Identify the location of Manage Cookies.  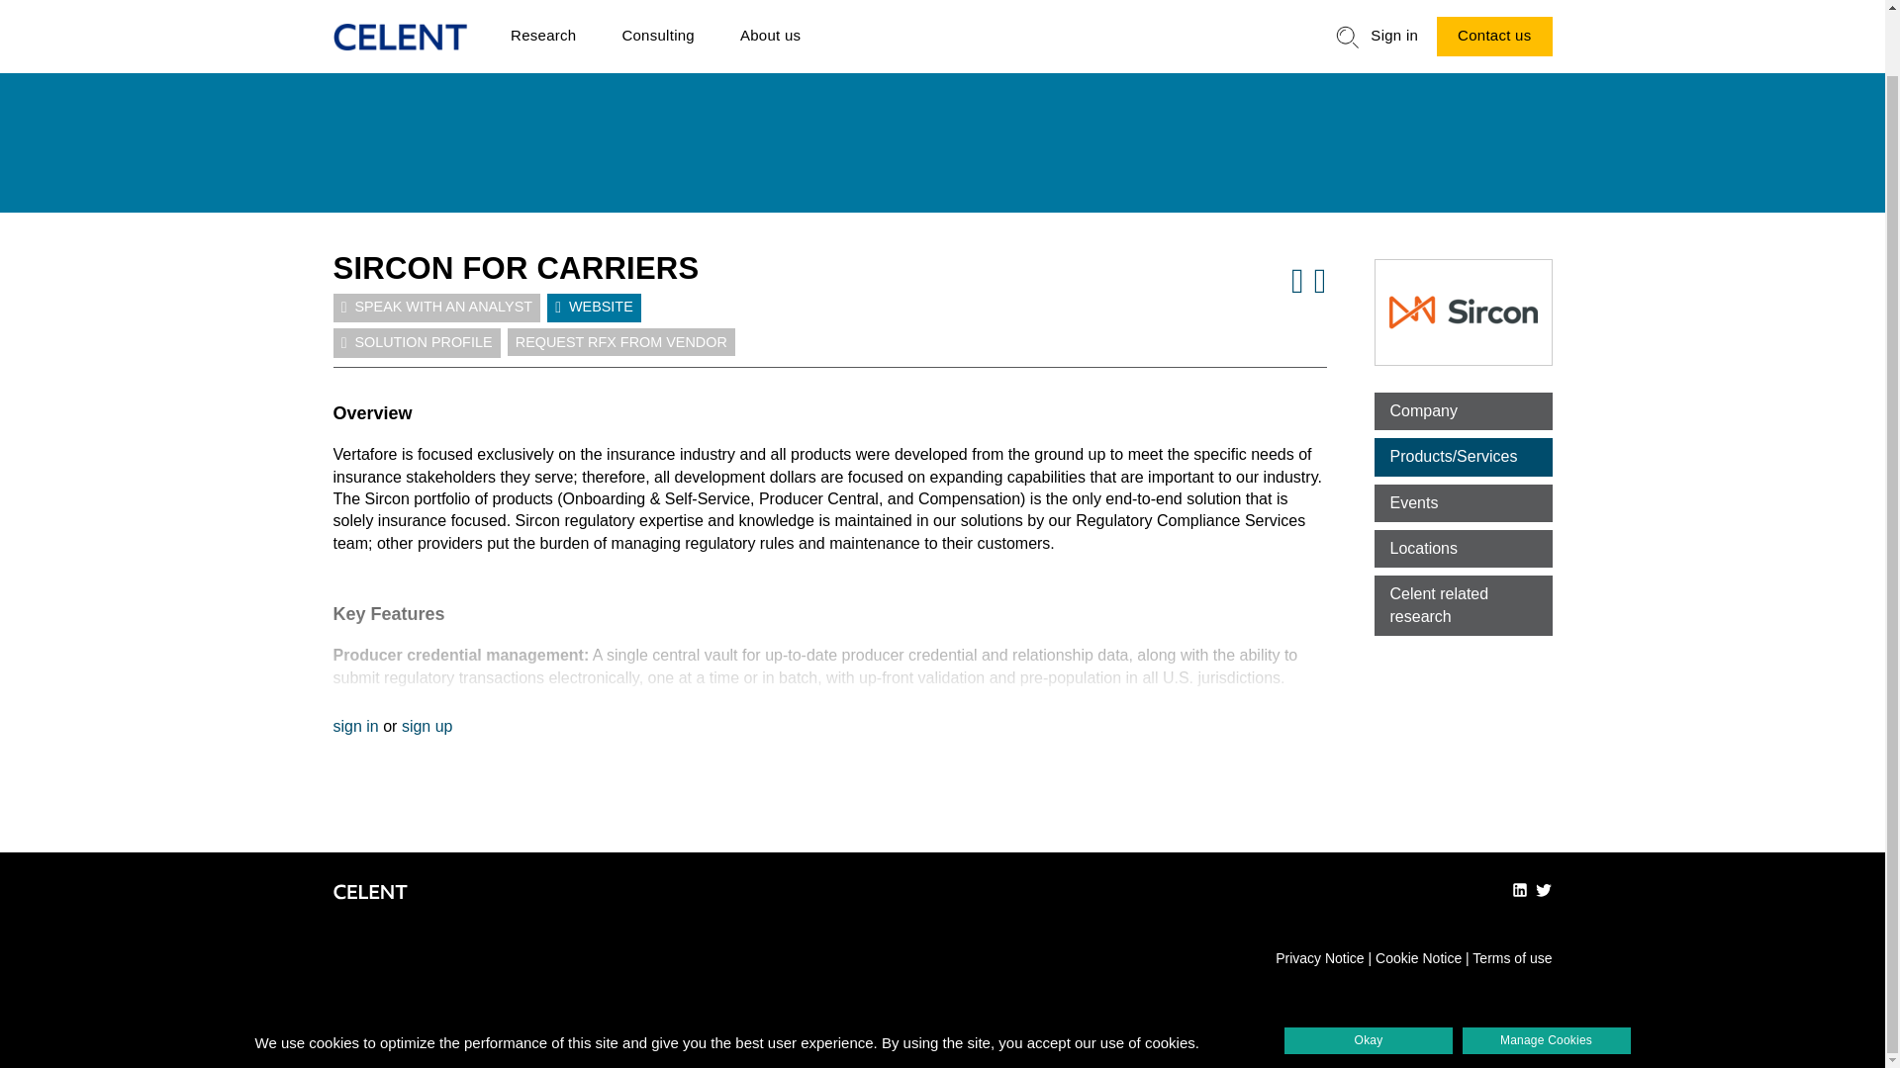
(1546, 973).